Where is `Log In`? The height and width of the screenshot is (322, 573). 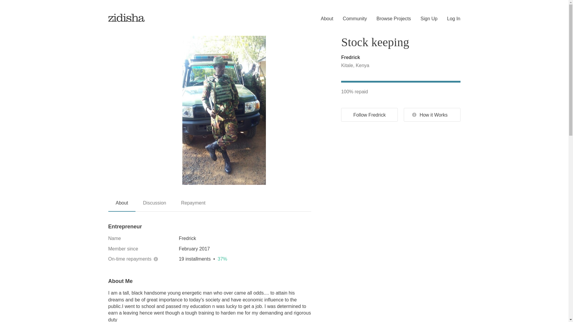
Log In is located at coordinates (449, 19).